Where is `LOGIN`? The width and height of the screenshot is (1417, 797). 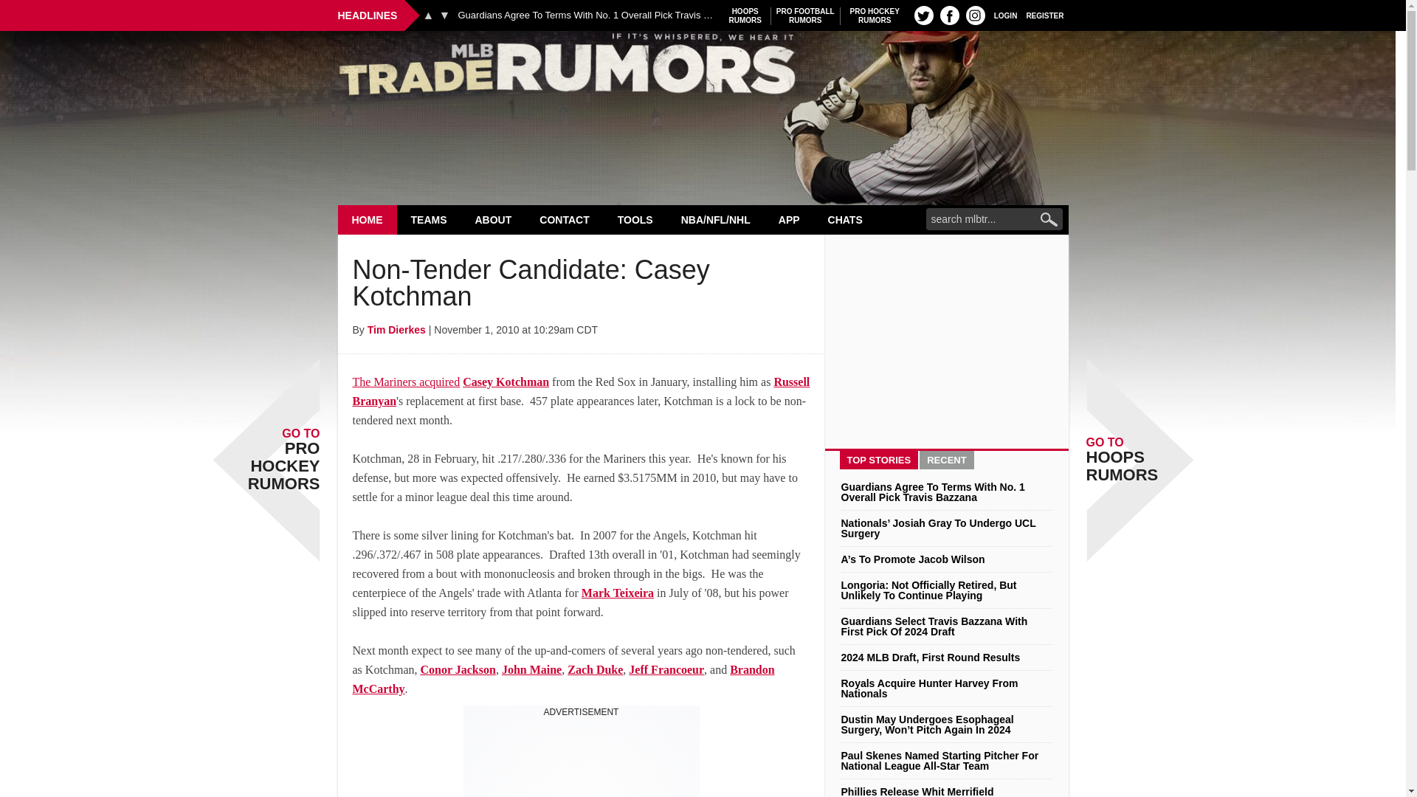
LOGIN is located at coordinates (1005, 15).